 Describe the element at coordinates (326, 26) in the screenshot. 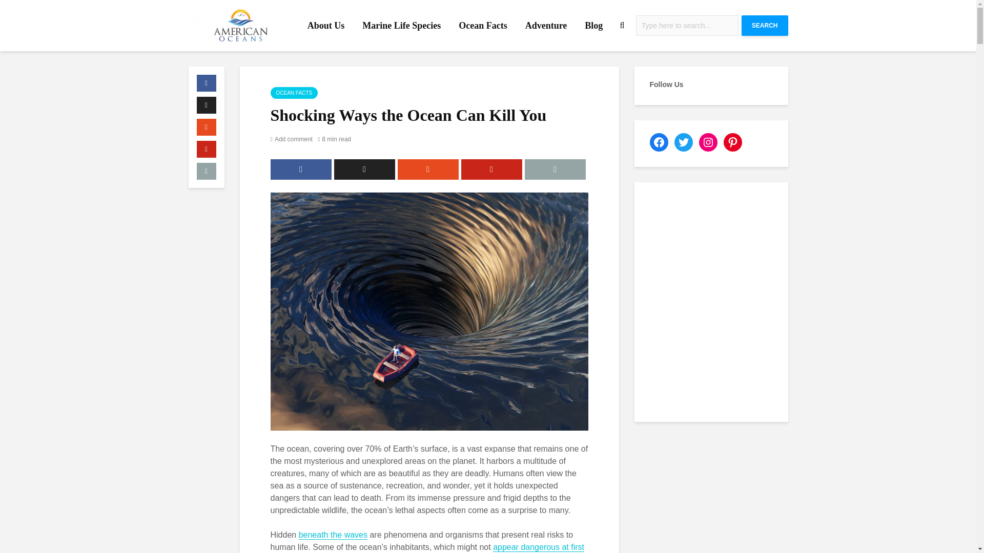

I see `About Us` at that location.